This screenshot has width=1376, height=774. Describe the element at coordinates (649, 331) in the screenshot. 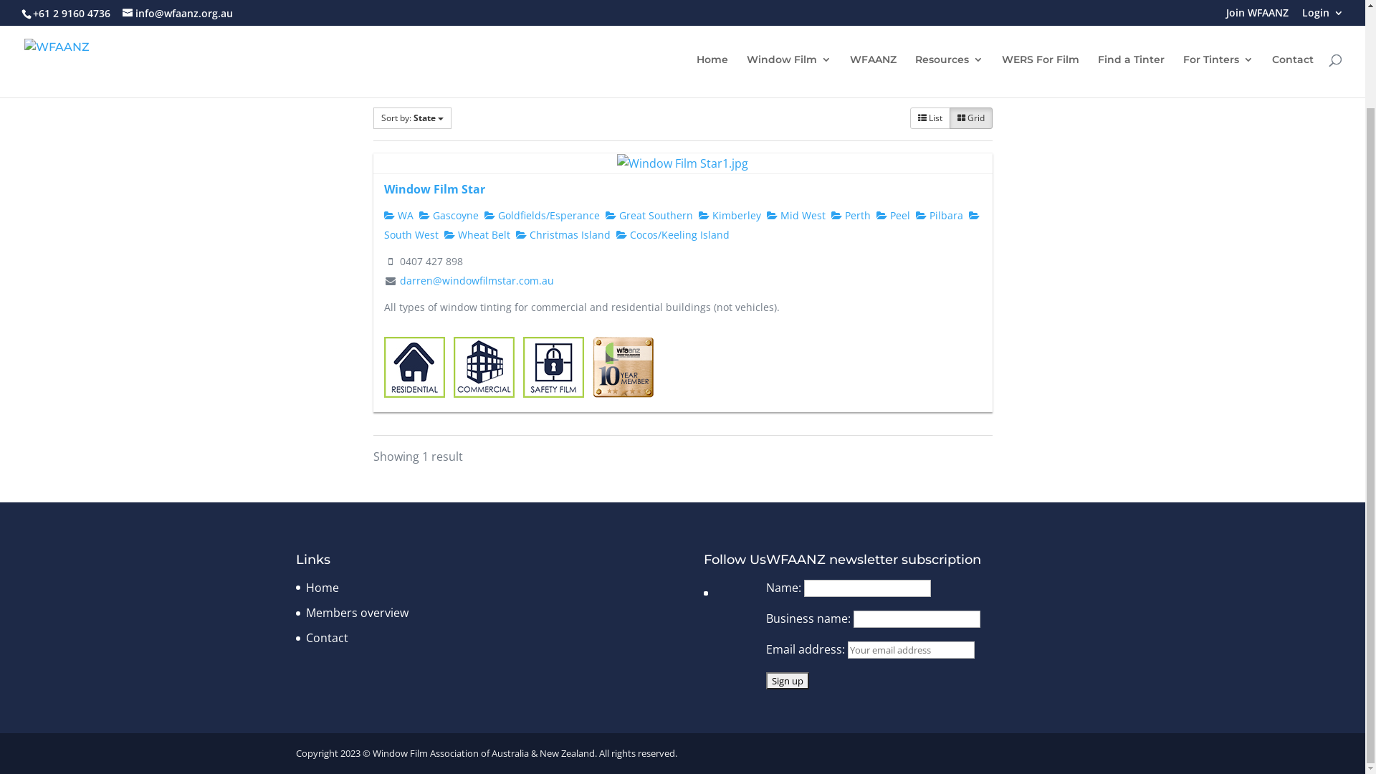

I see `Great Southern` at that location.